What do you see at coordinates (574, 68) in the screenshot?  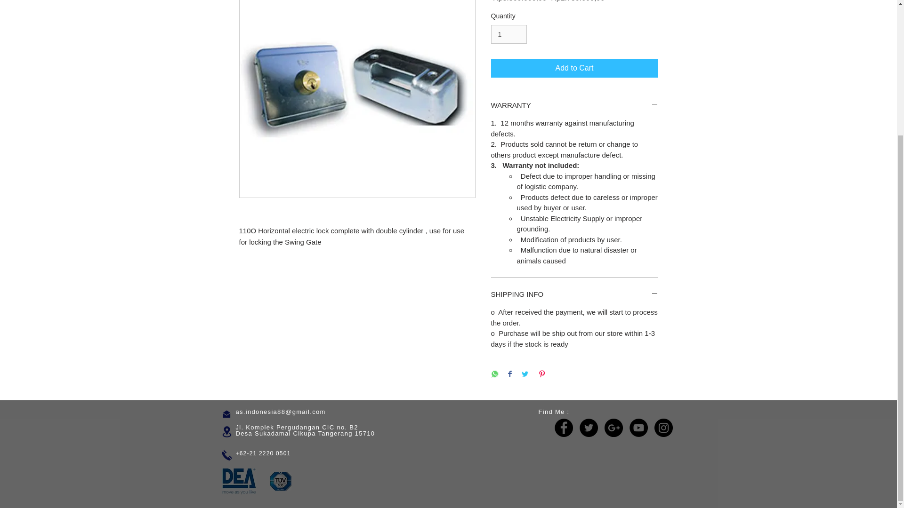 I see `Add to Cart` at bounding box center [574, 68].